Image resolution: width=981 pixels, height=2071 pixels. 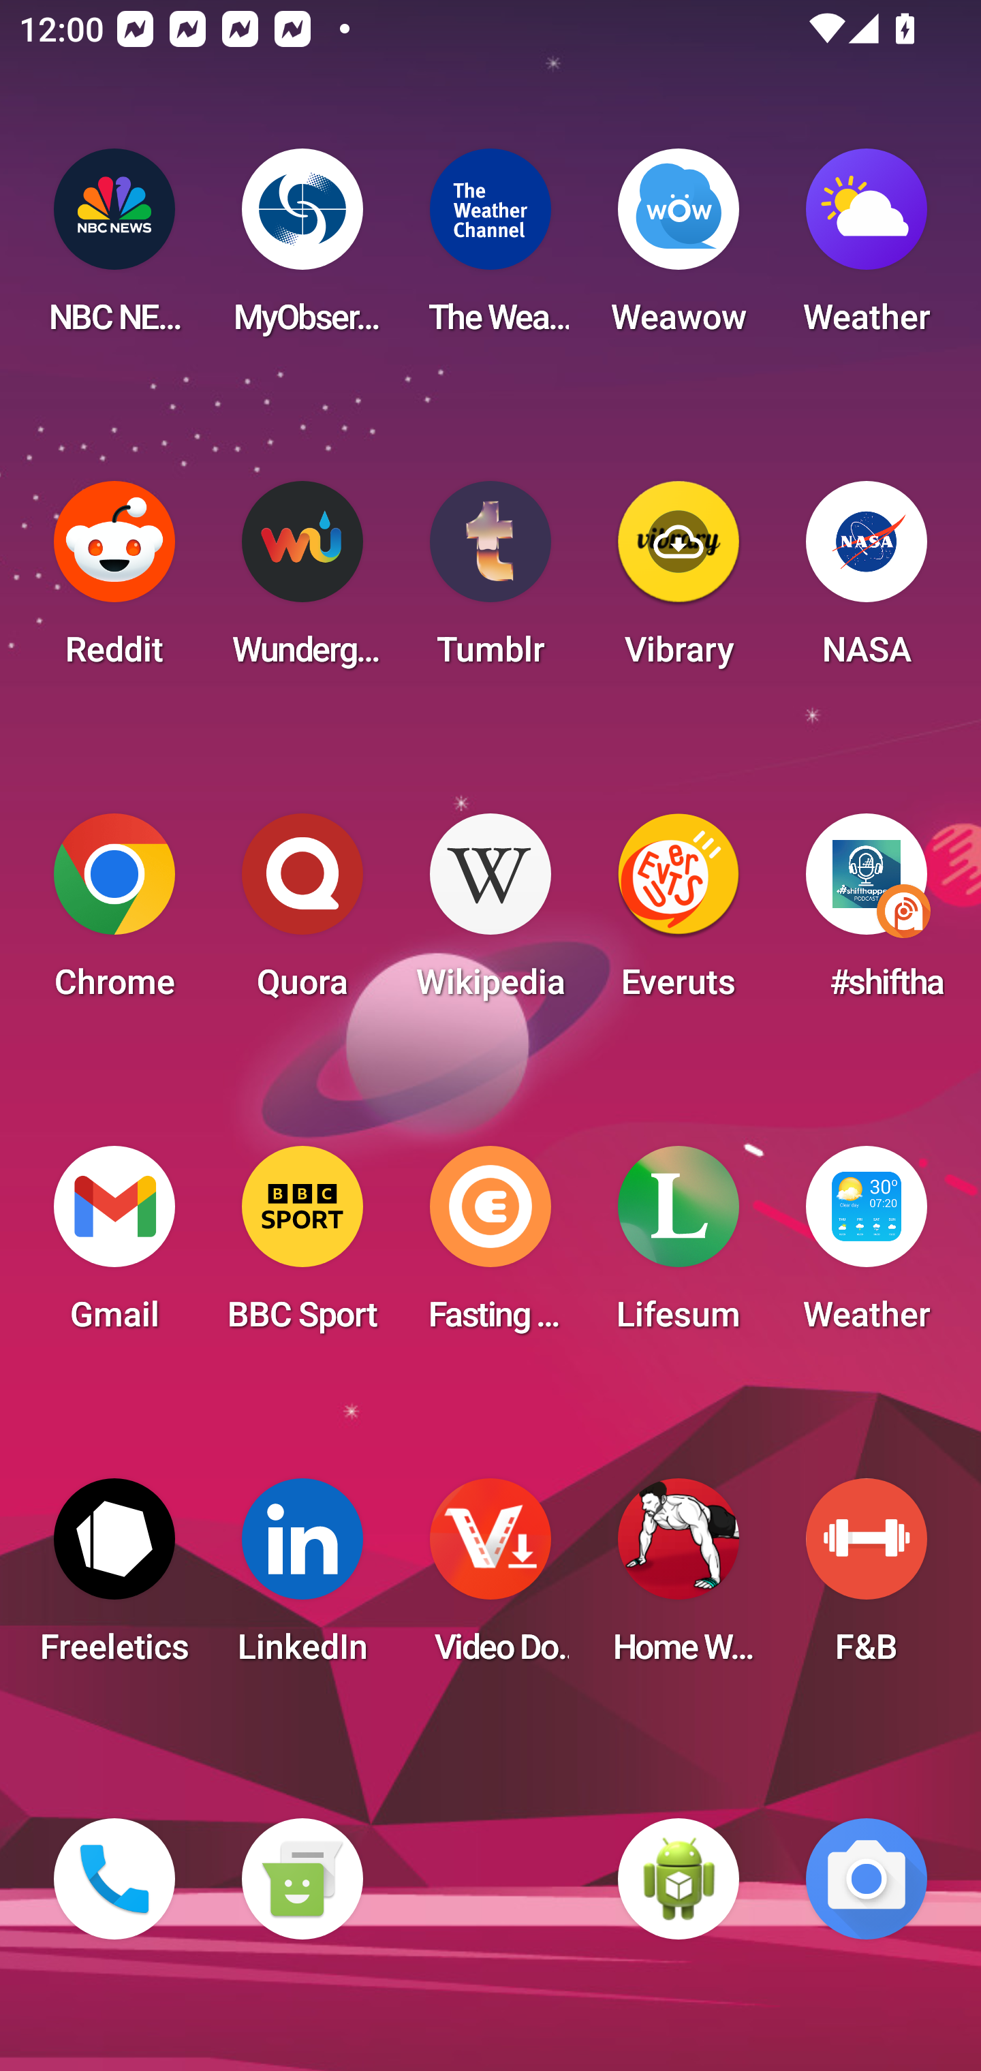 What do you see at coordinates (867, 249) in the screenshot?
I see `Weather` at bounding box center [867, 249].